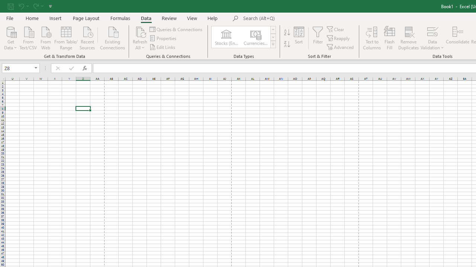 Image resolution: width=476 pixels, height=267 pixels. Describe the element at coordinates (299, 38) in the screenshot. I see `Sort...` at that location.